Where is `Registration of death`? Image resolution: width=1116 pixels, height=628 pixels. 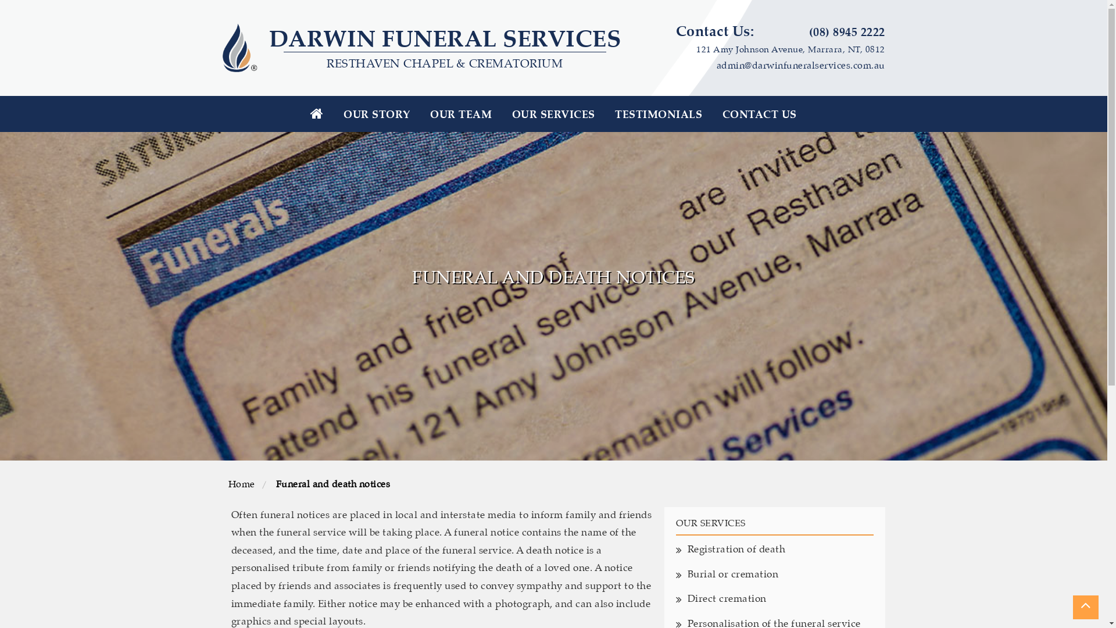 Registration of death is located at coordinates (781, 550).